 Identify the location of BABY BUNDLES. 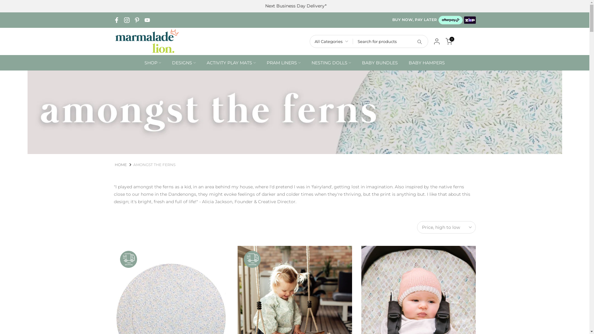
(380, 63).